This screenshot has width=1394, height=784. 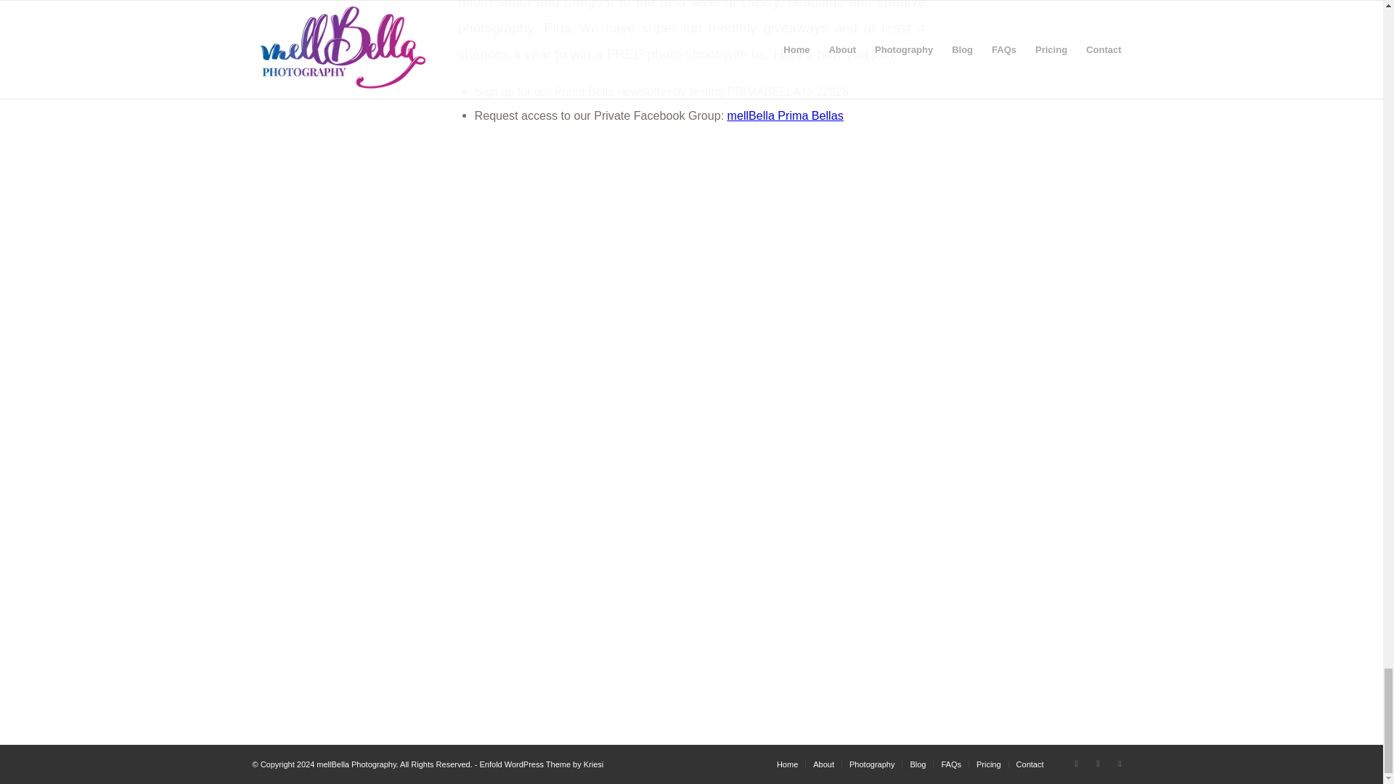 What do you see at coordinates (1098, 764) in the screenshot?
I see `Pinterest` at bounding box center [1098, 764].